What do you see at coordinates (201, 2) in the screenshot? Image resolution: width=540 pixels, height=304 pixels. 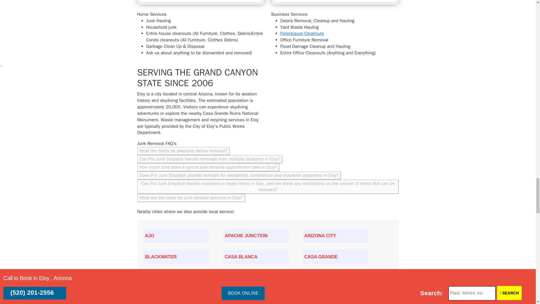 I see `Pro Junk Dispatch Garage Cleanout video` at bounding box center [201, 2].